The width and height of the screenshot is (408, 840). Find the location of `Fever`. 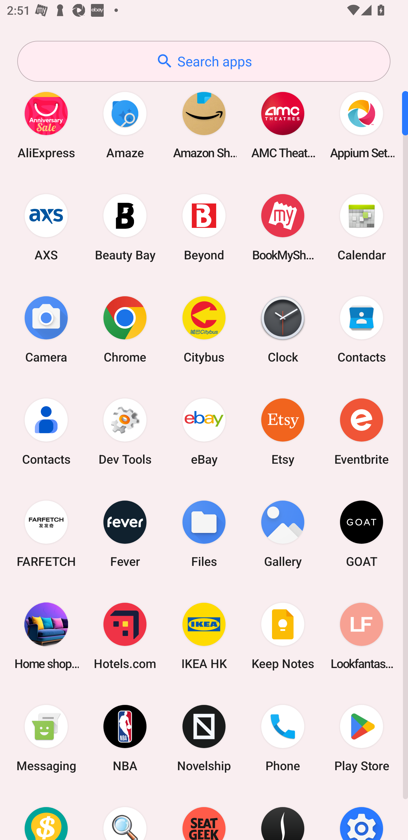

Fever is located at coordinates (125, 534).